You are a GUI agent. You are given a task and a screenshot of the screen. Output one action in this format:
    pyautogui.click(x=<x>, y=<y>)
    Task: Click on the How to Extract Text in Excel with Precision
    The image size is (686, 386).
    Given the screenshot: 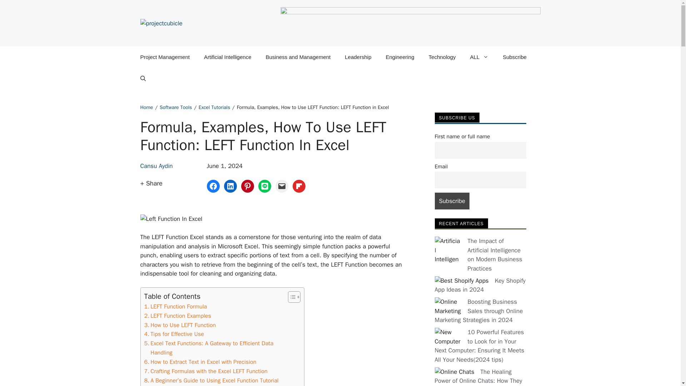 What is the action you would take?
    pyautogui.click(x=200, y=362)
    